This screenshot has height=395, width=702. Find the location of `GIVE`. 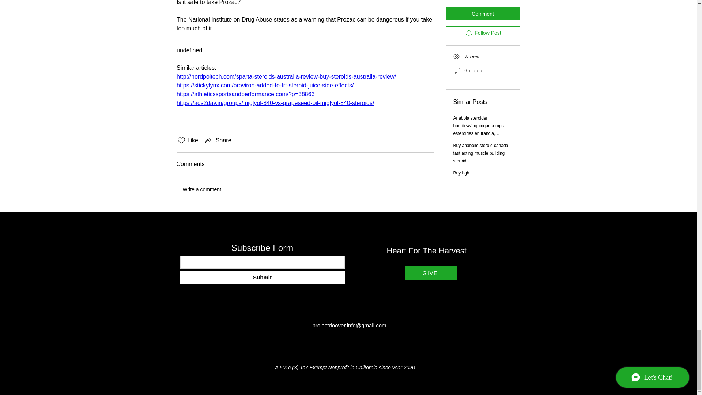

GIVE is located at coordinates (431, 272).